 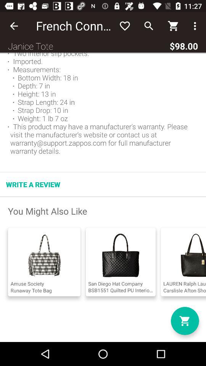 I want to click on launch the made of polyurethane item, so click(x=103, y=106).